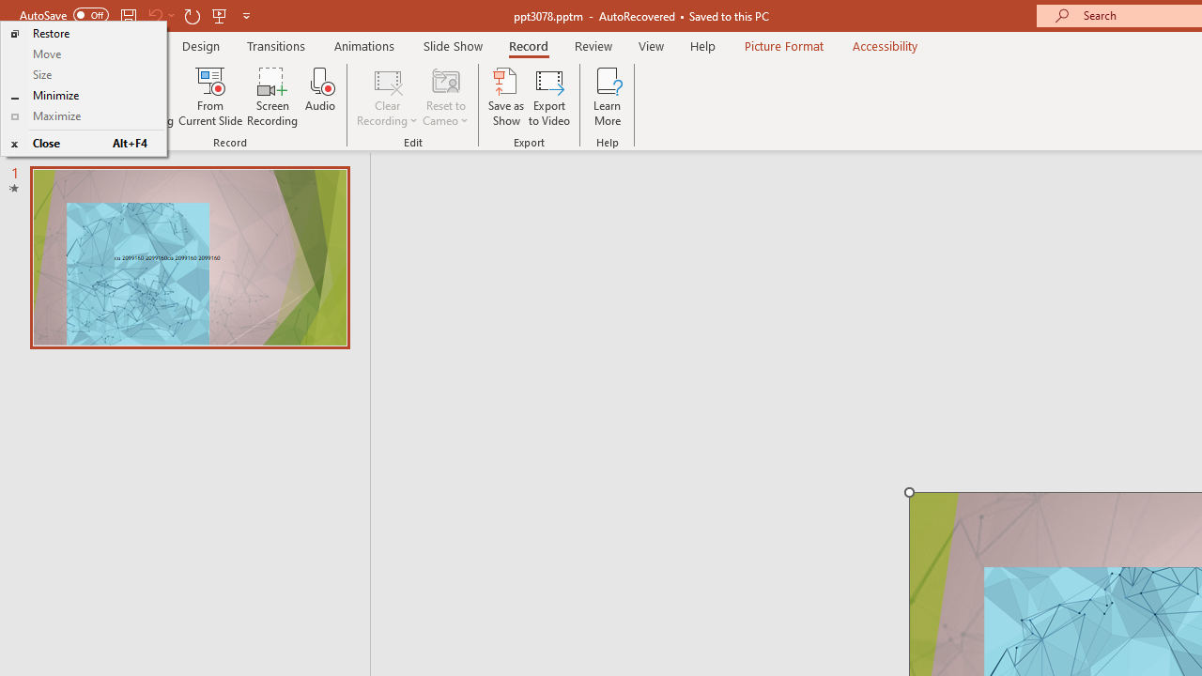  I want to click on Move, so click(83, 54).